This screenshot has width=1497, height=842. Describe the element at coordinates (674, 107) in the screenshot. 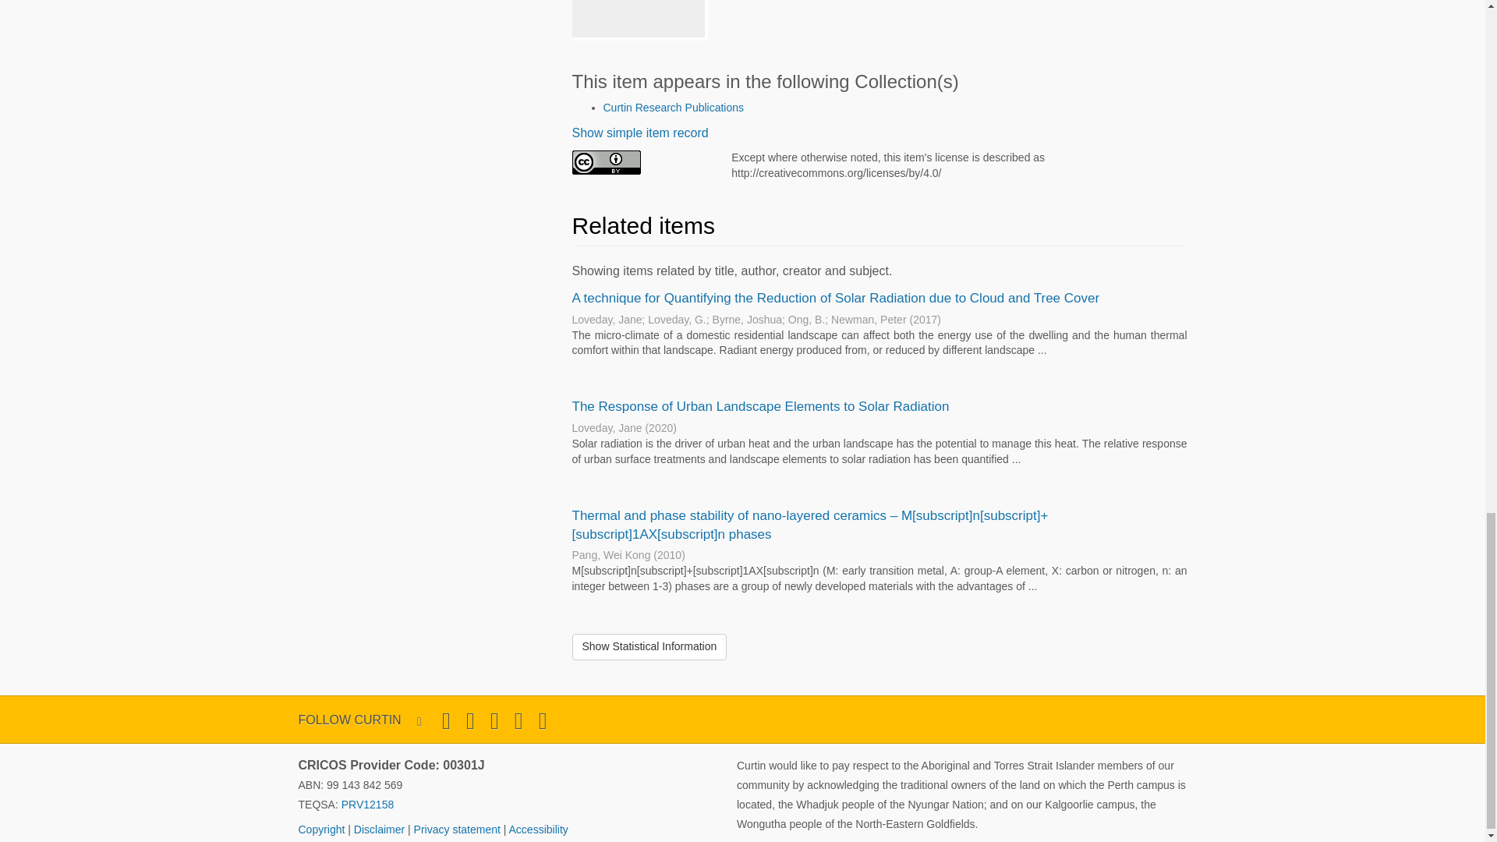

I see `Curtin Research Publications` at that location.